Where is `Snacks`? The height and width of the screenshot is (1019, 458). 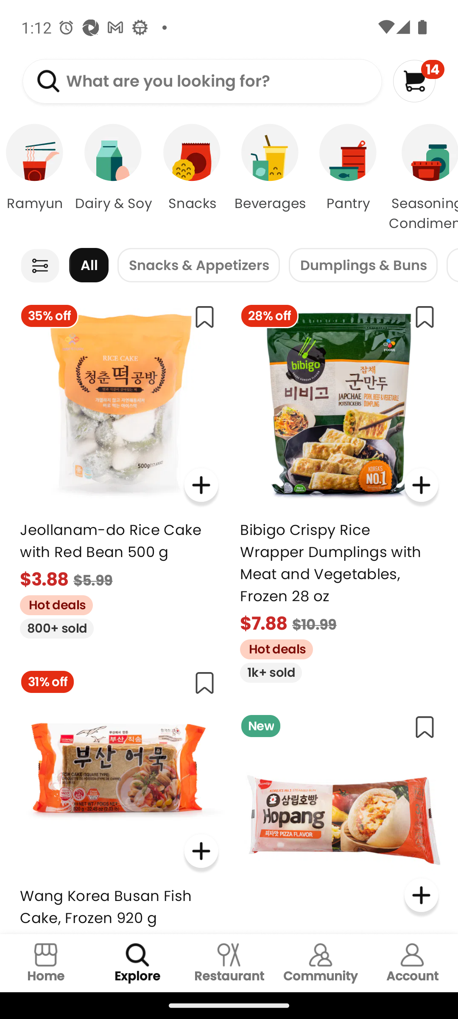 Snacks is located at coordinates (192, 178).